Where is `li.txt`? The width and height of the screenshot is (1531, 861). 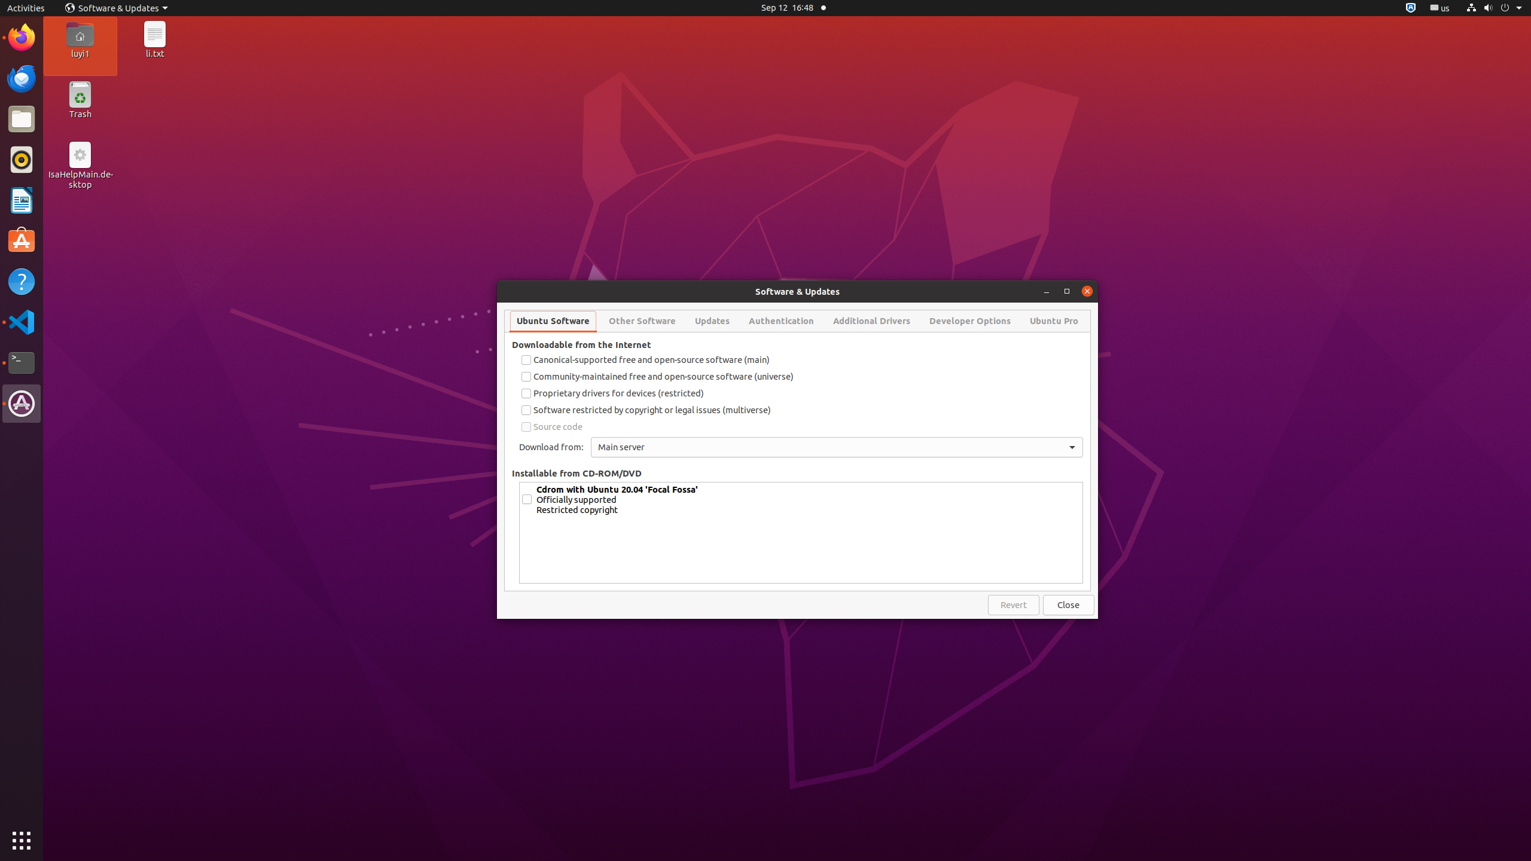 li.txt is located at coordinates (155, 53).